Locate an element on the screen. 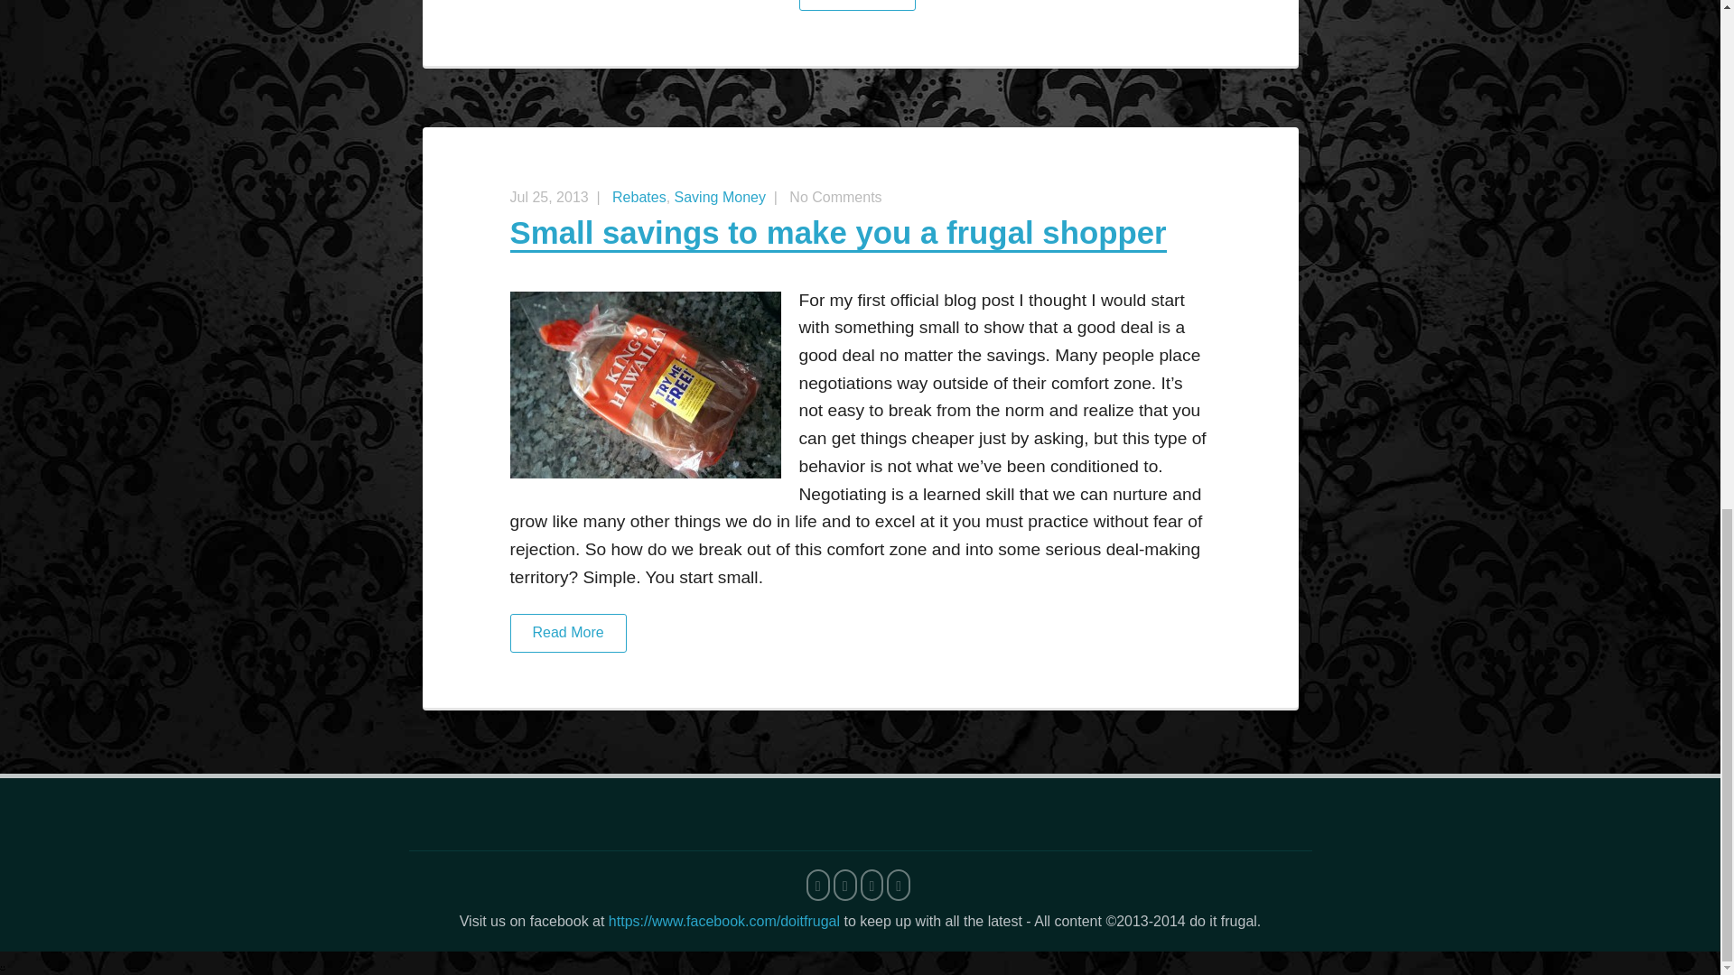 This screenshot has width=1734, height=975. Rebates is located at coordinates (639, 197).